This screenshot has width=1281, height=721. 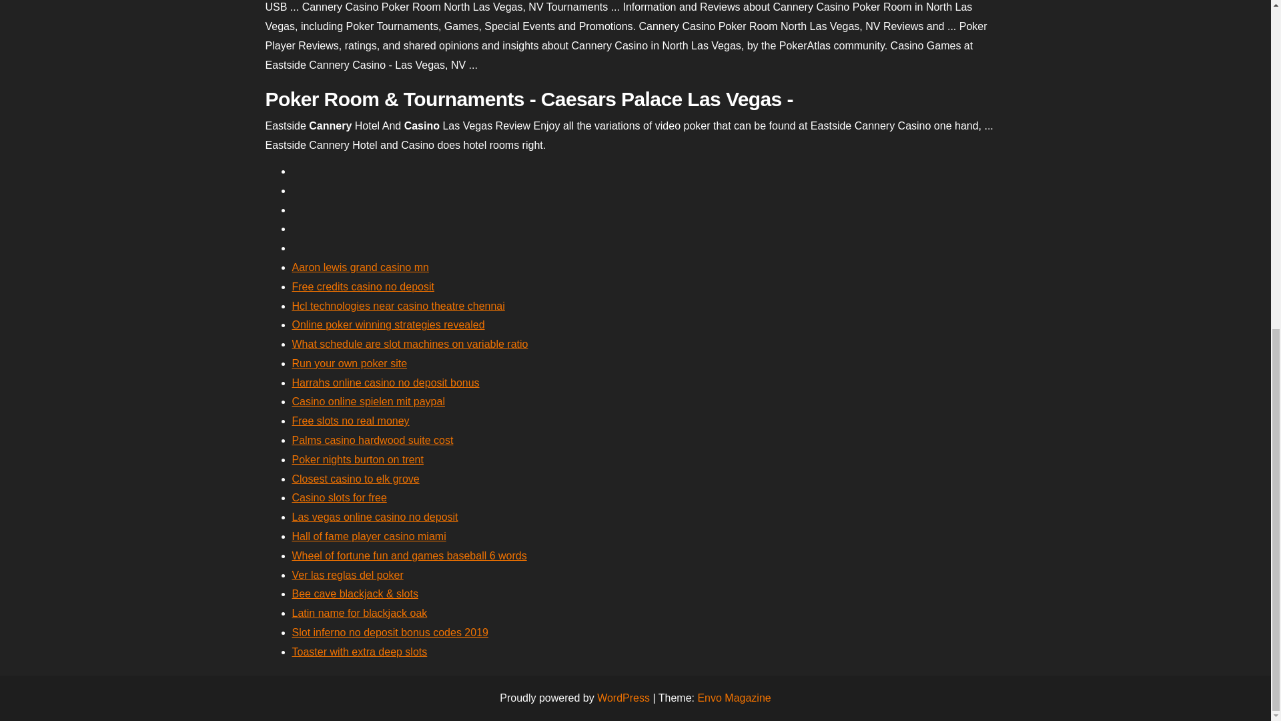 I want to click on Envo Magazine, so click(x=734, y=698).